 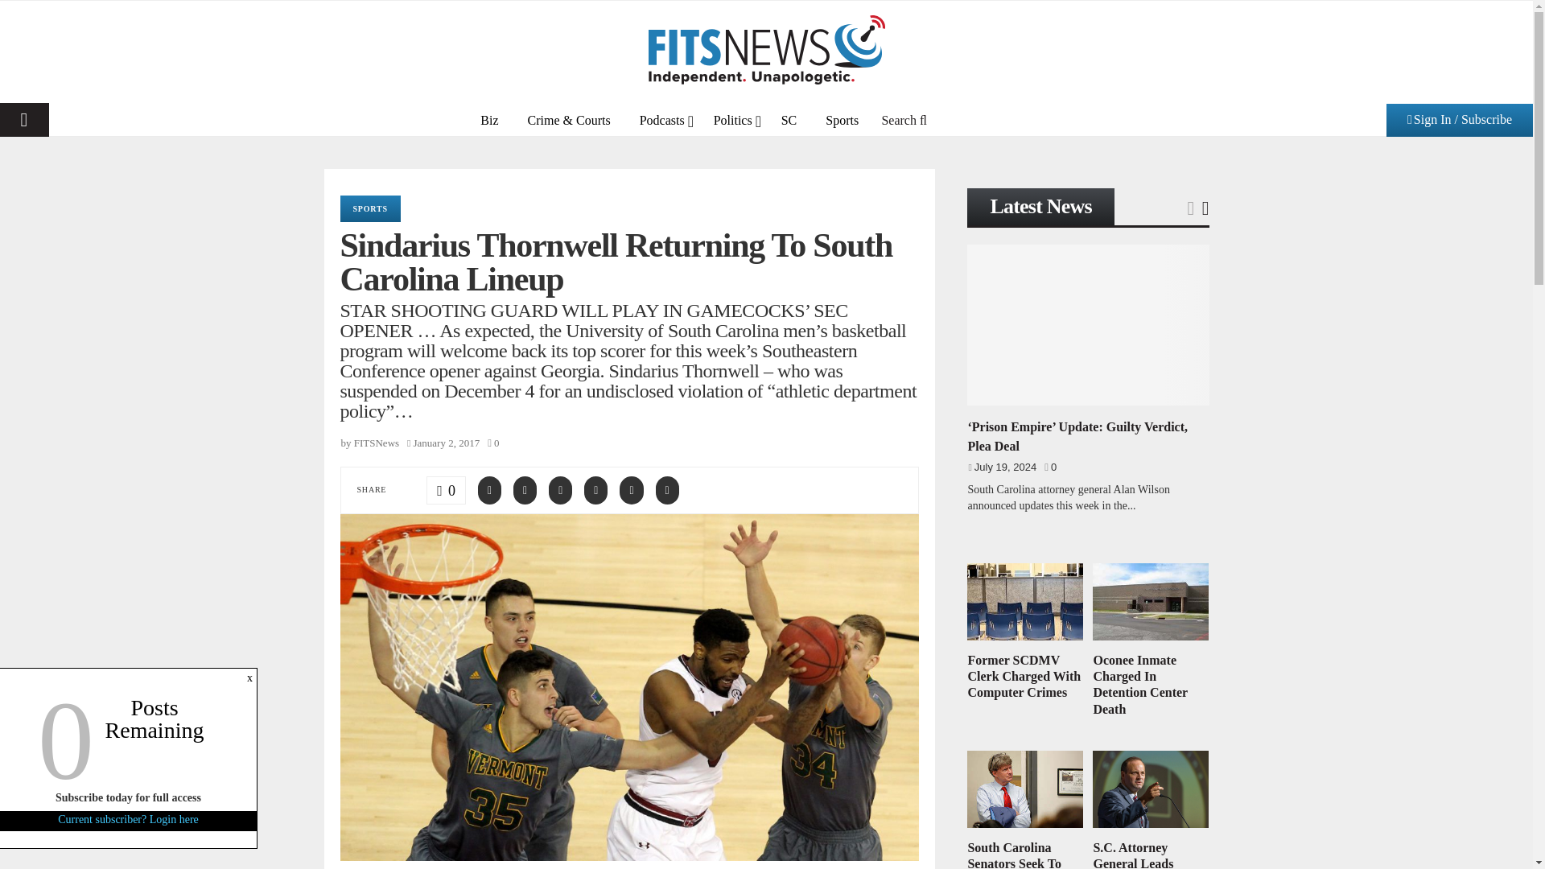 I want to click on Biz, so click(x=489, y=119).